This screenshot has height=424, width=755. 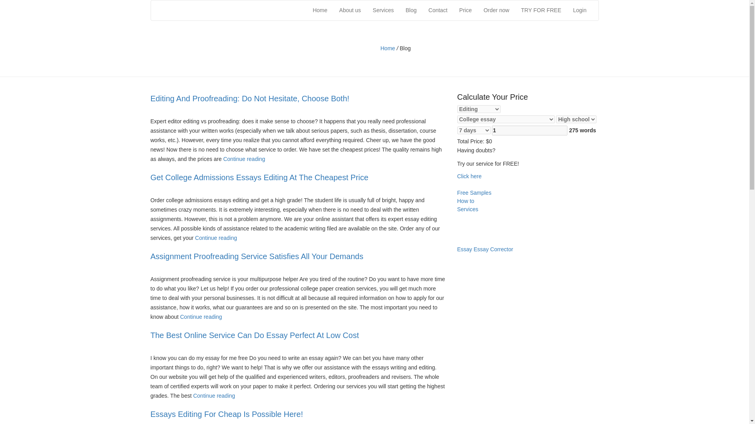 What do you see at coordinates (249, 98) in the screenshot?
I see `Editing And Proofreading: Do Not Hesitate, Choose Both!` at bounding box center [249, 98].